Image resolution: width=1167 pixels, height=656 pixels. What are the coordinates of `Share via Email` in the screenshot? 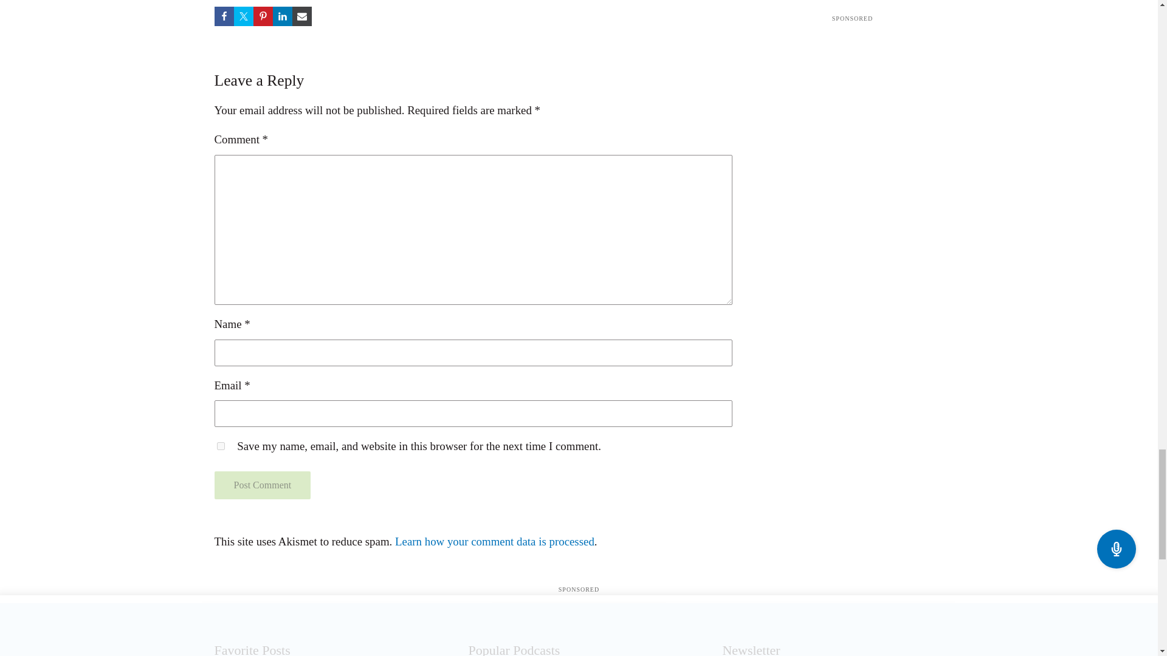 It's located at (301, 16).